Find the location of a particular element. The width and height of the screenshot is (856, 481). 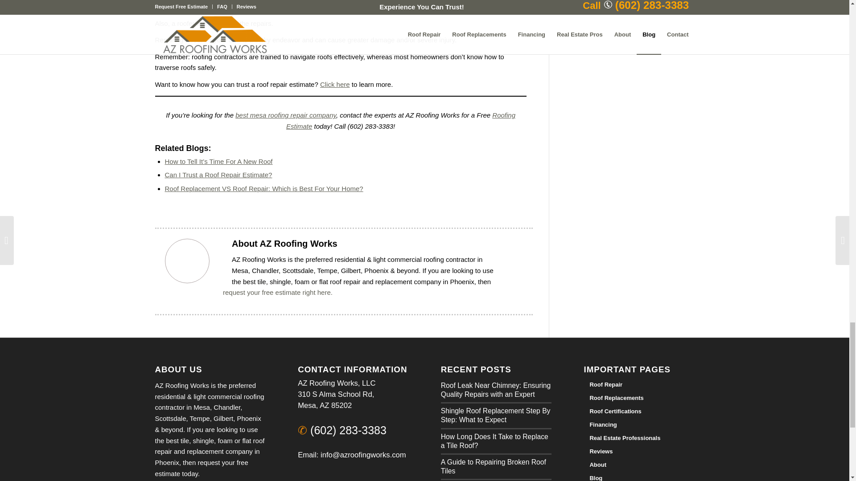

Click here is located at coordinates (335, 84).